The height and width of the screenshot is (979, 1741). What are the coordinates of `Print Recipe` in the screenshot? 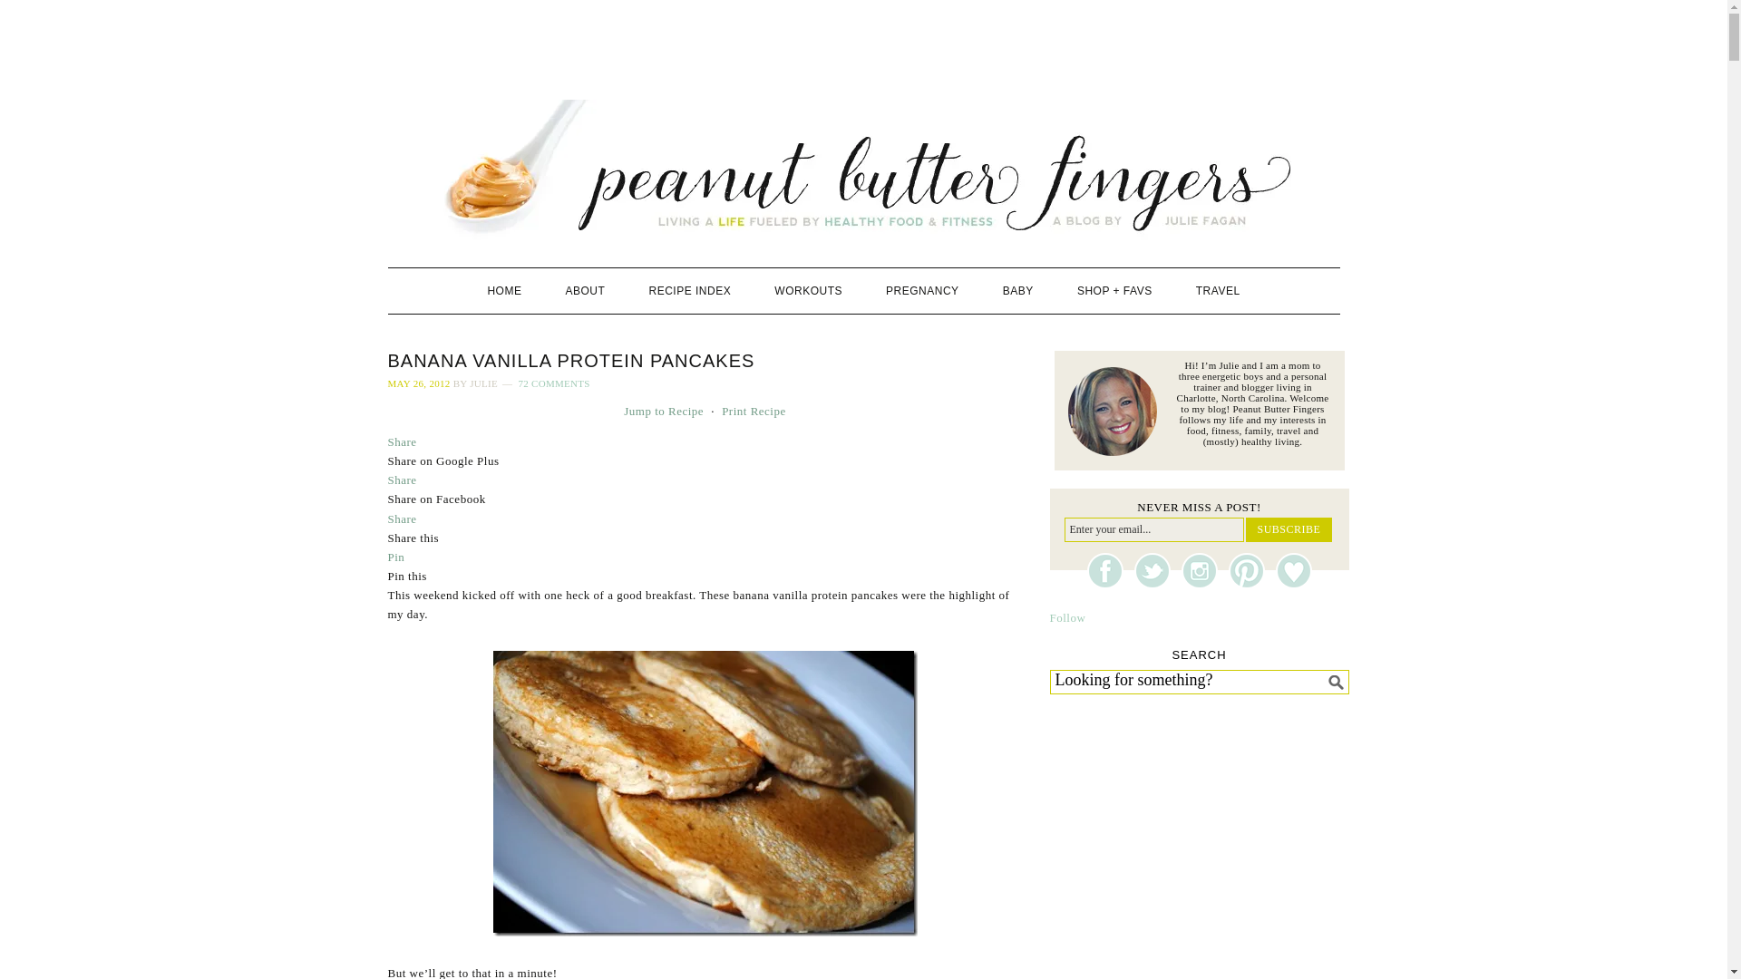 It's located at (754, 411).